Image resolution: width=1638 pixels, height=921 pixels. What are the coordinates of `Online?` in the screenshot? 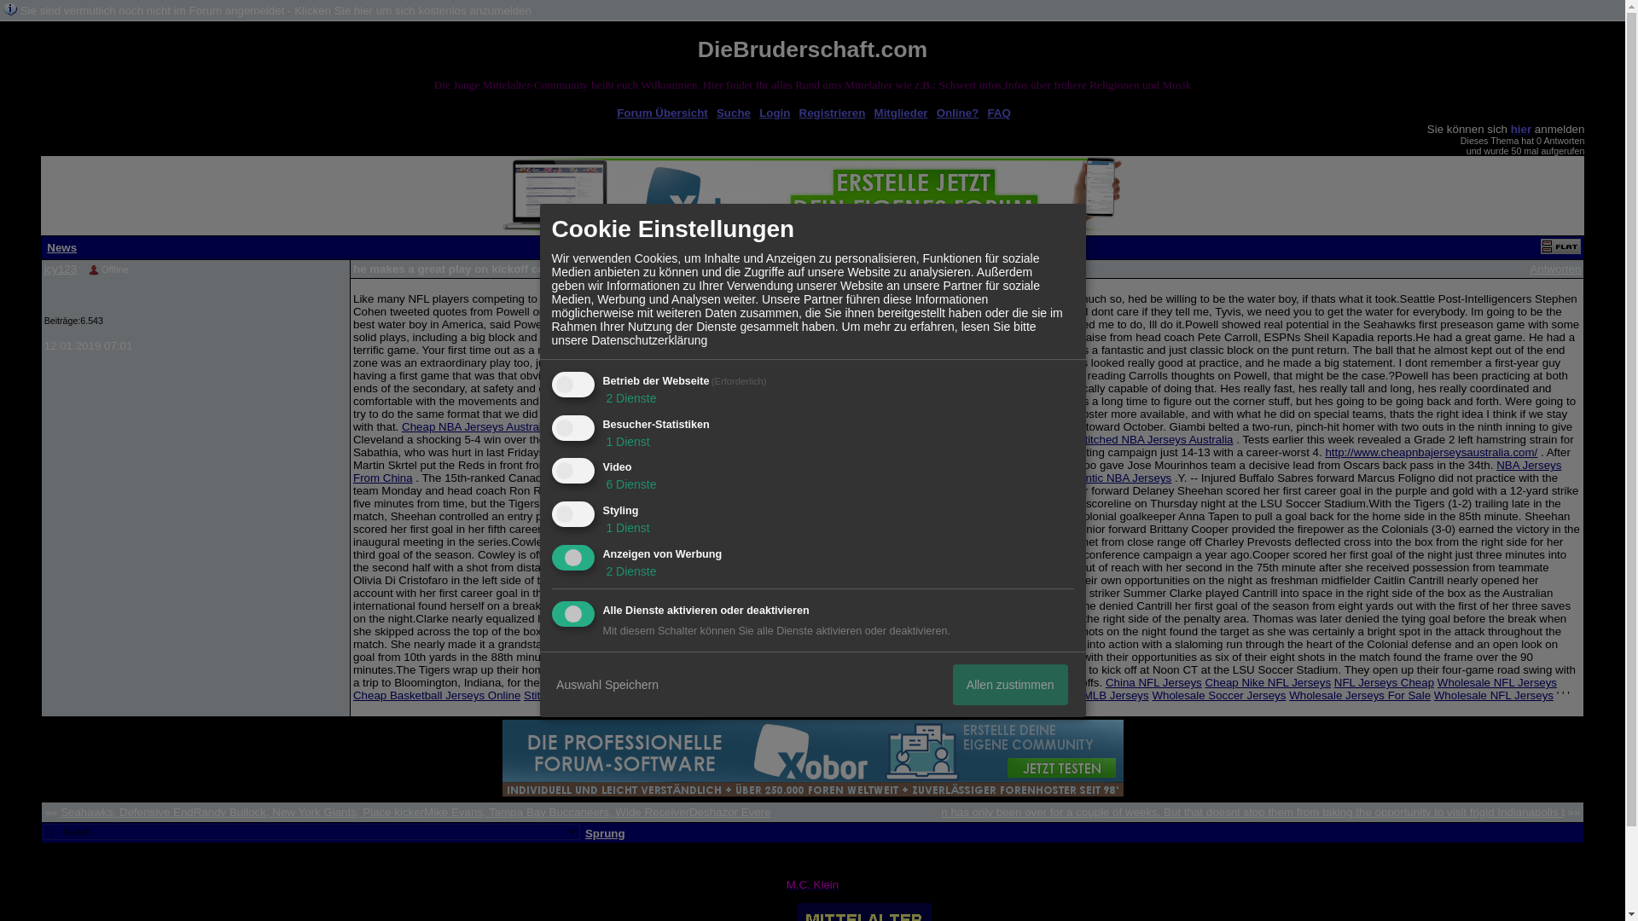 It's located at (958, 113).